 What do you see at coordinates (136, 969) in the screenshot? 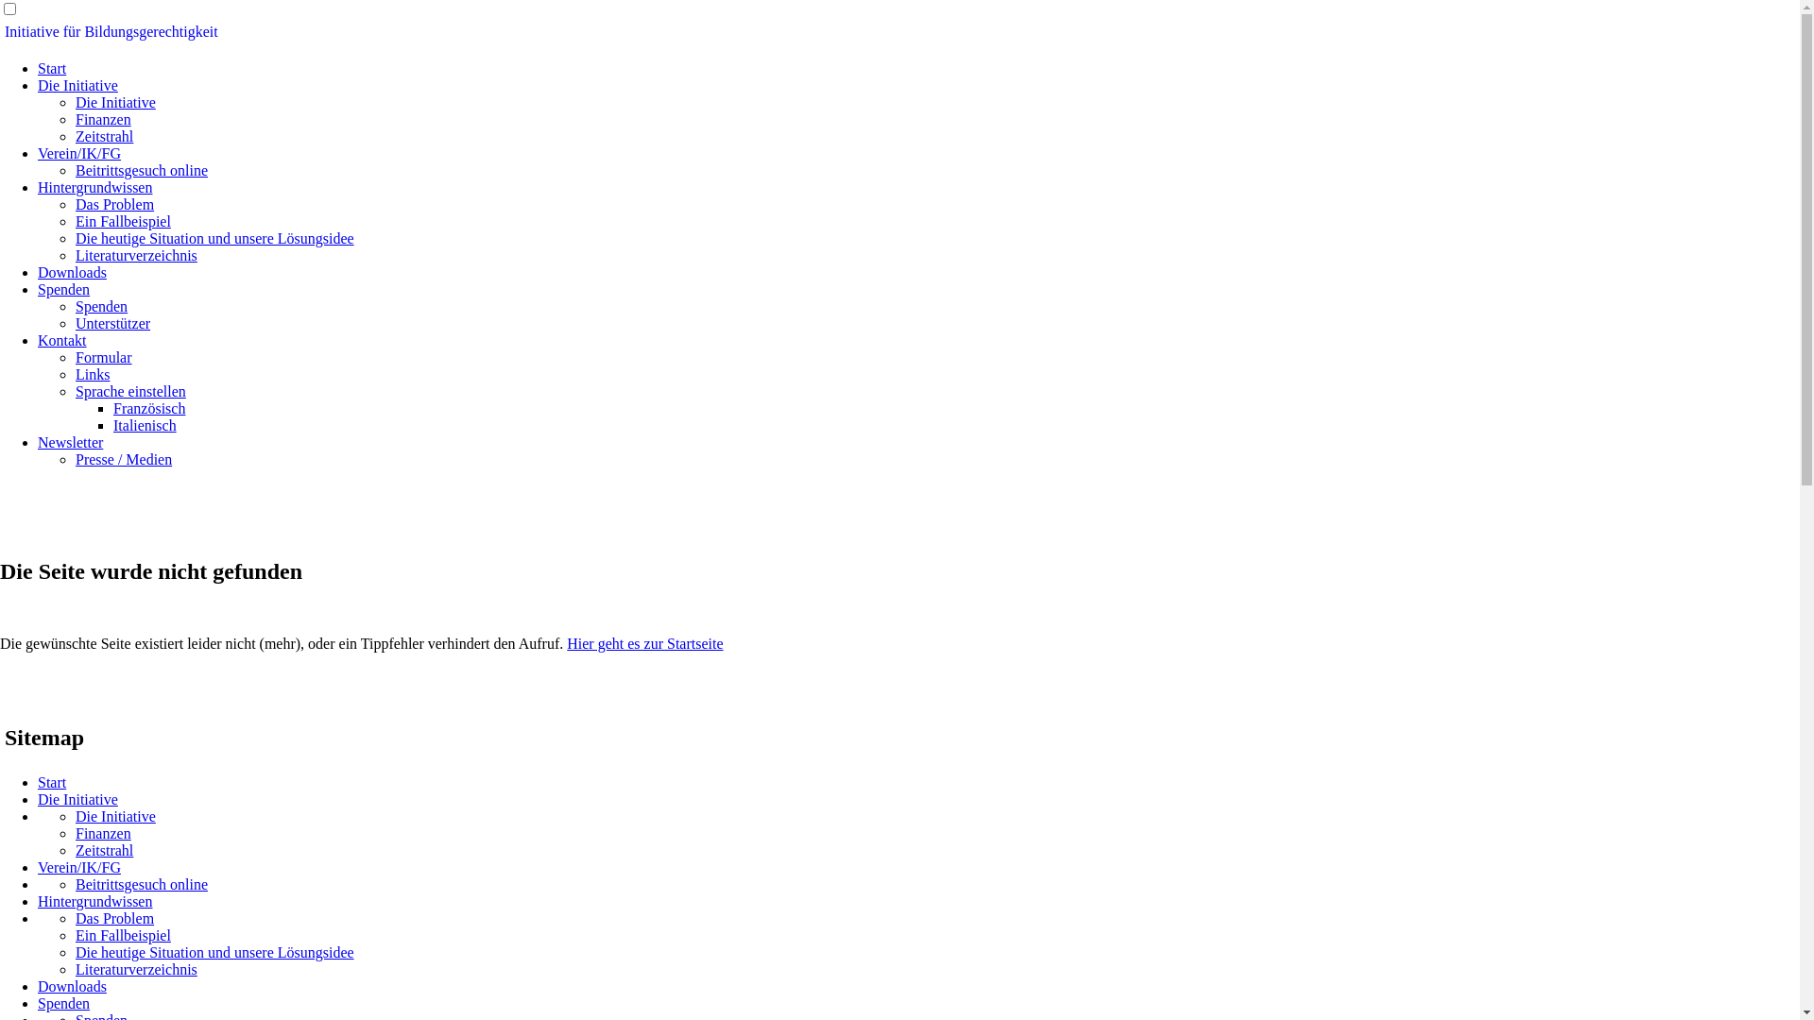
I see `Literaturverzeichnis` at bounding box center [136, 969].